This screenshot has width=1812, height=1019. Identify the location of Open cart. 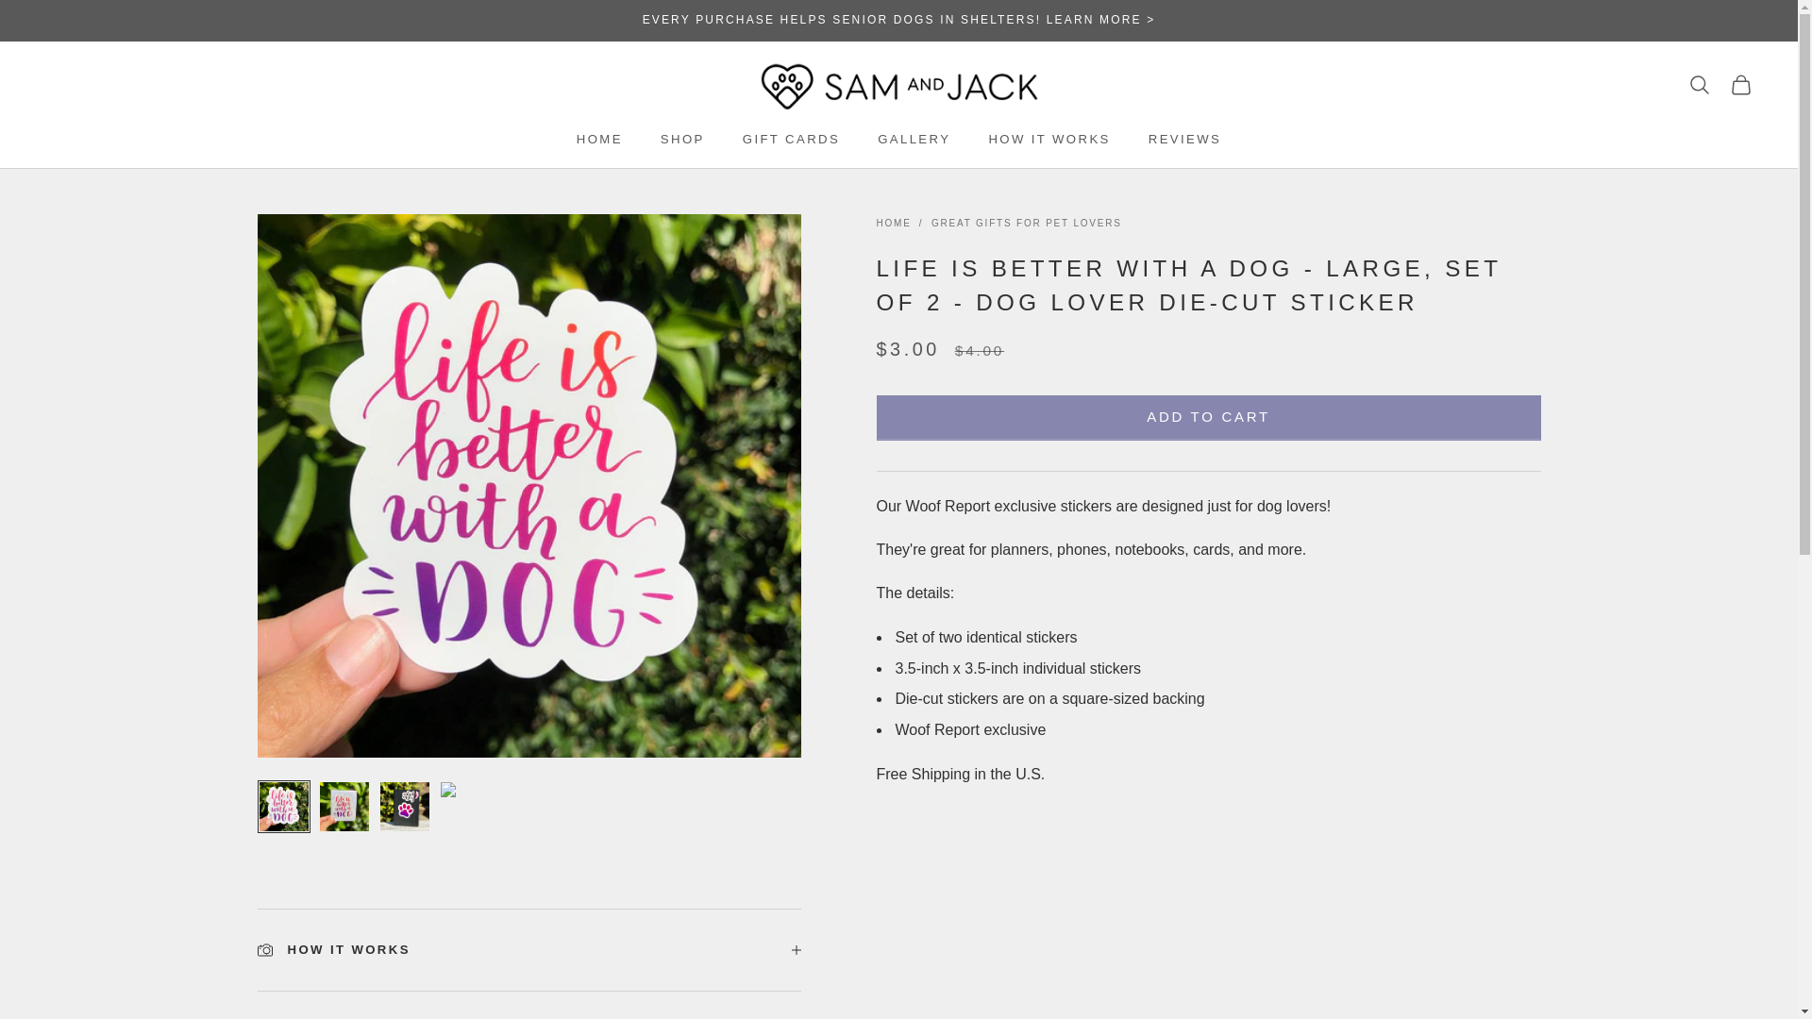
(1699, 84).